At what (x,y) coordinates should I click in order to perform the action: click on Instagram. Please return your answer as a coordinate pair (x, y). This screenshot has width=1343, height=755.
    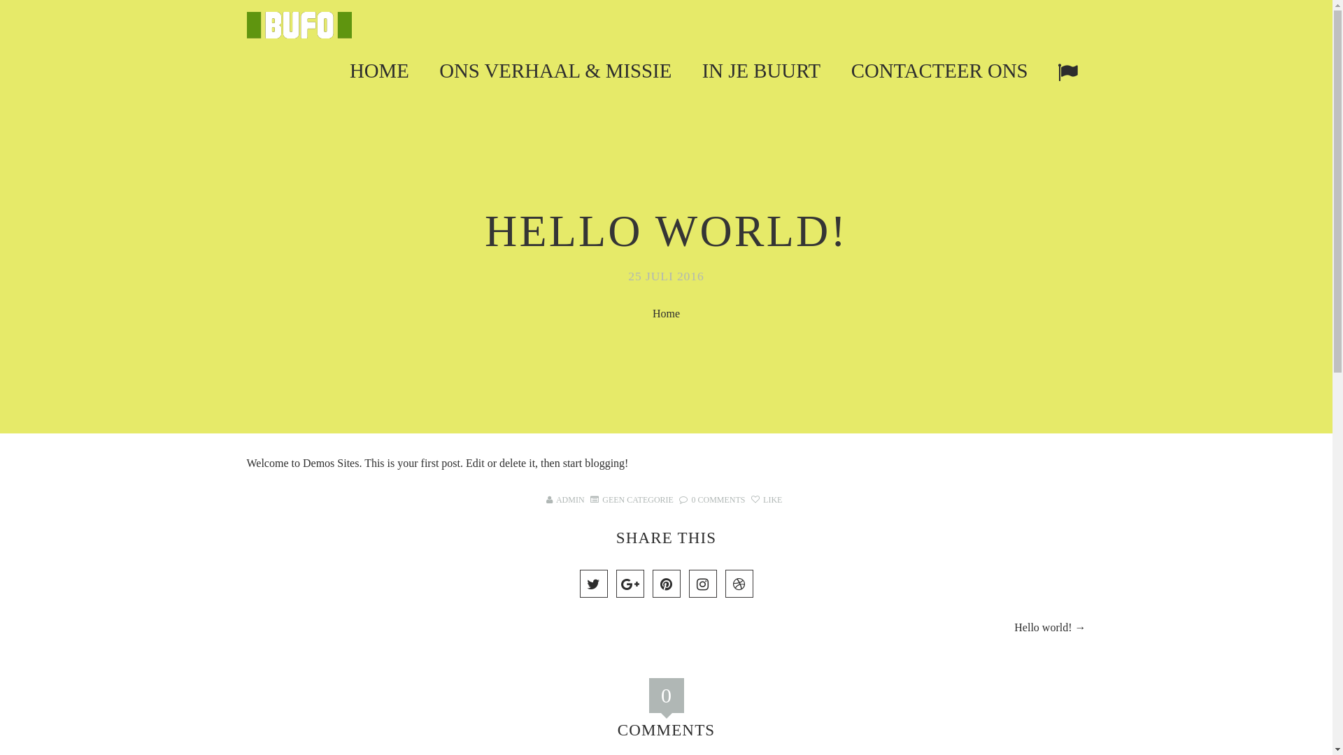
    Looking at the image, I should click on (702, 584).